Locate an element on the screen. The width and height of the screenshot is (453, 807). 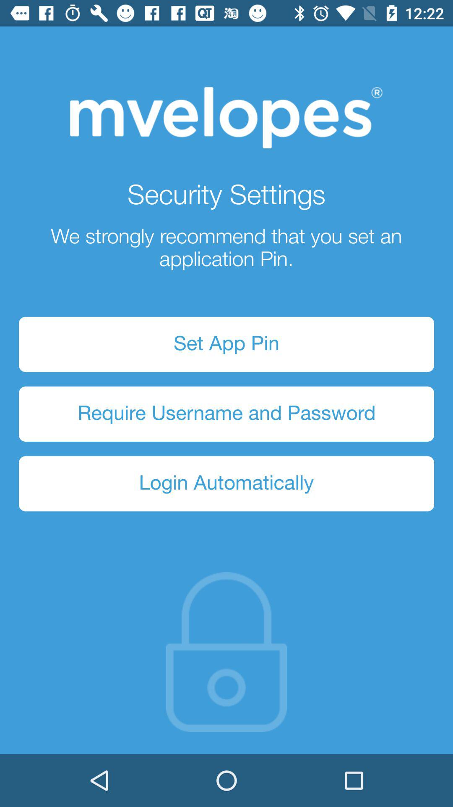
open login automatically item is located at coordinates (226, 483).